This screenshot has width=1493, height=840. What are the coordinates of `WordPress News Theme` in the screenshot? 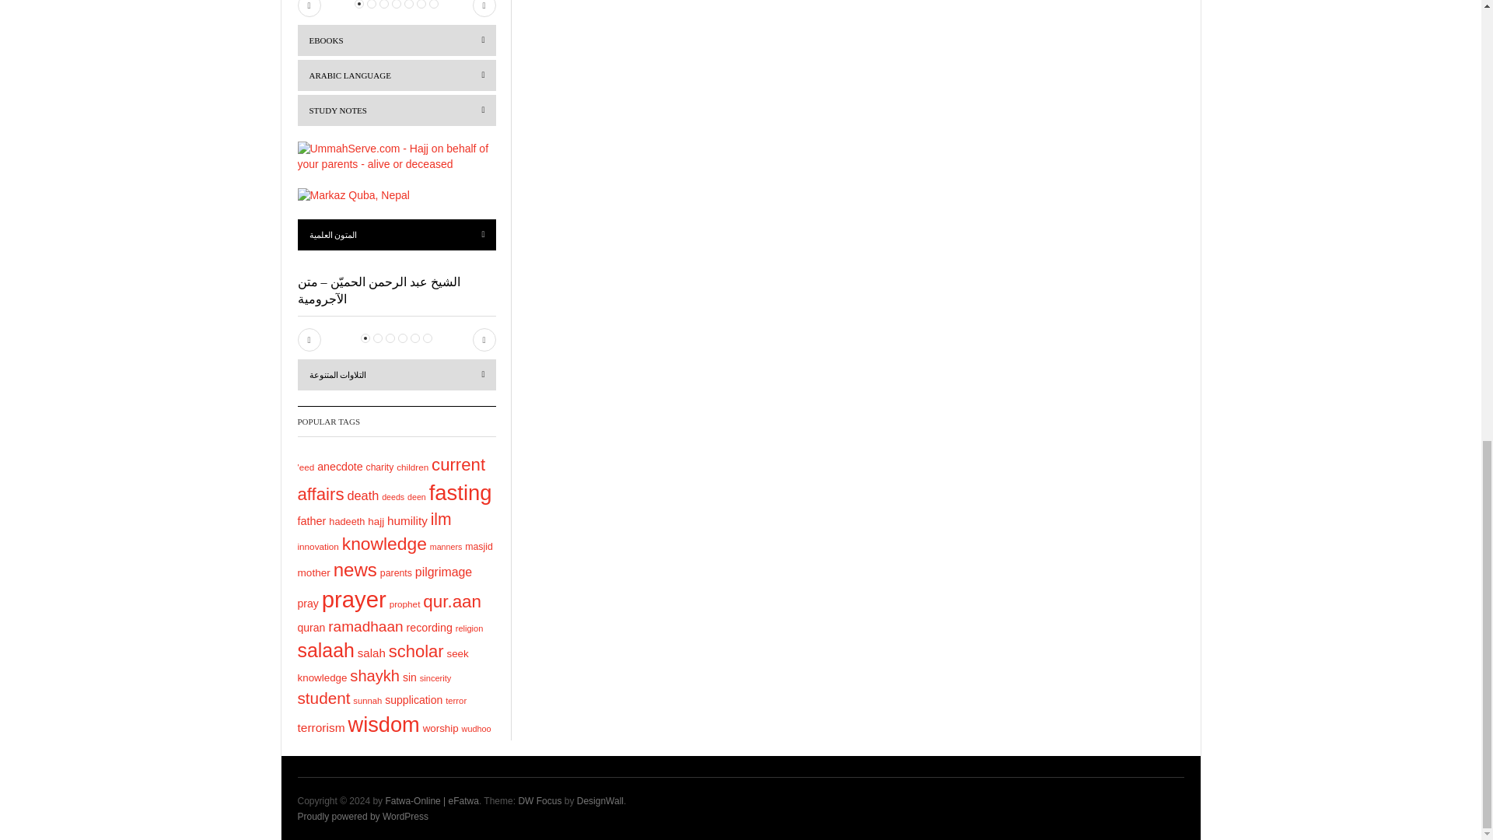 It's located at (540, 800).